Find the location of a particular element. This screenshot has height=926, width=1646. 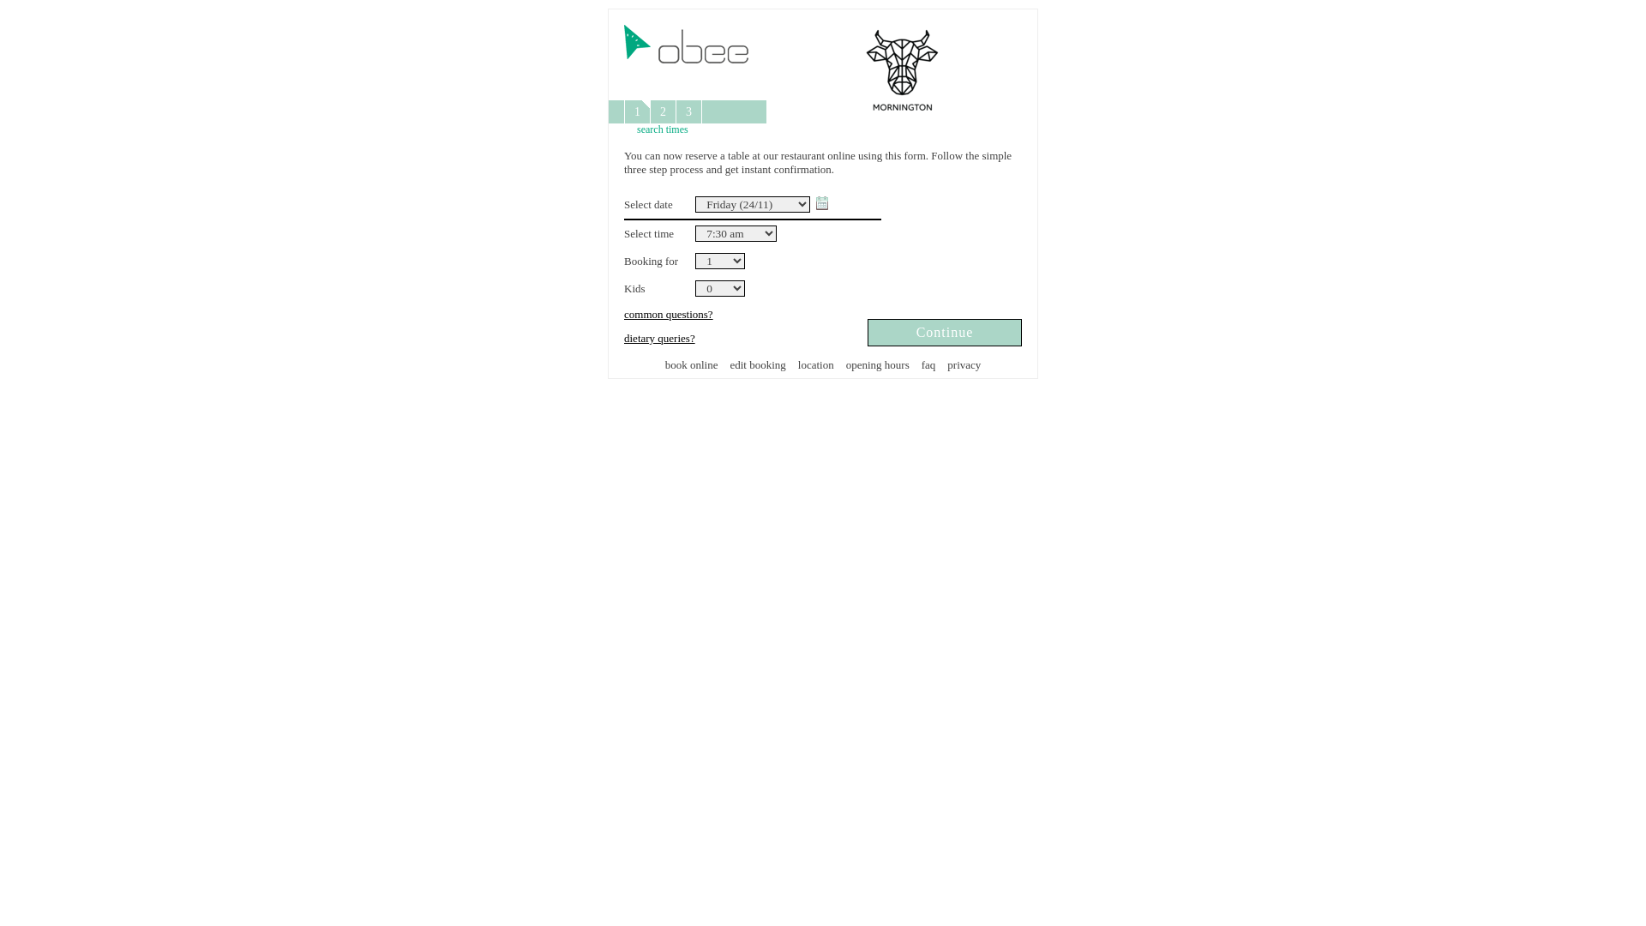

Continue is located at coordinates (945, 333).